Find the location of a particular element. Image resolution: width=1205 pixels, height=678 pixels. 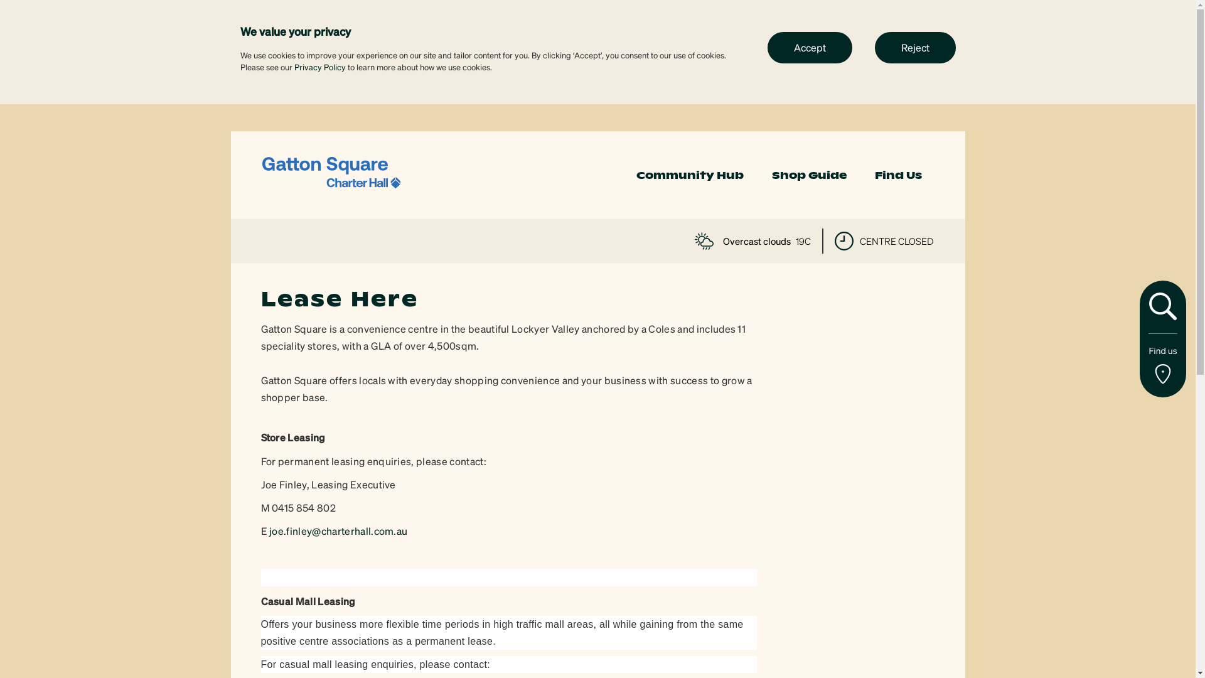

Find Us is located at coordinates (899, 176).